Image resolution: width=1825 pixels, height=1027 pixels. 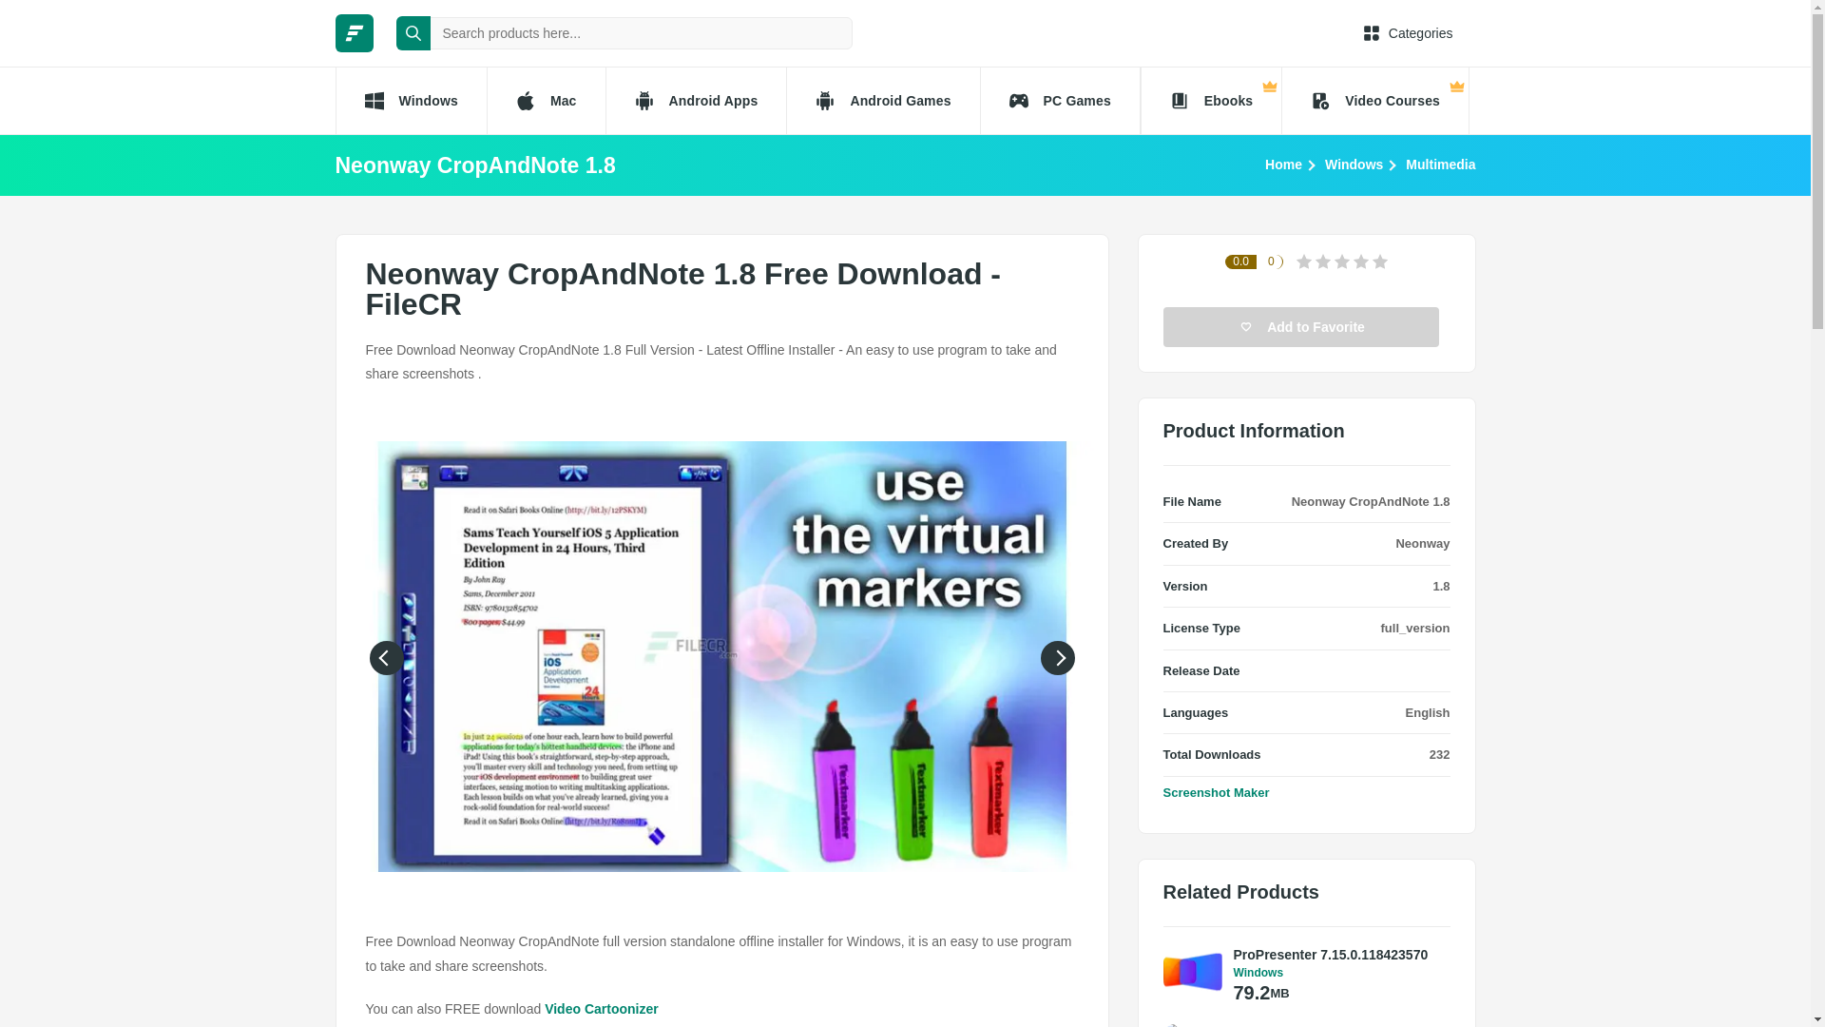 What do you see at coordinates (1217, 793) in the screenshot?
I see `Screenshot Maker` at bounding box center [1217, 793].